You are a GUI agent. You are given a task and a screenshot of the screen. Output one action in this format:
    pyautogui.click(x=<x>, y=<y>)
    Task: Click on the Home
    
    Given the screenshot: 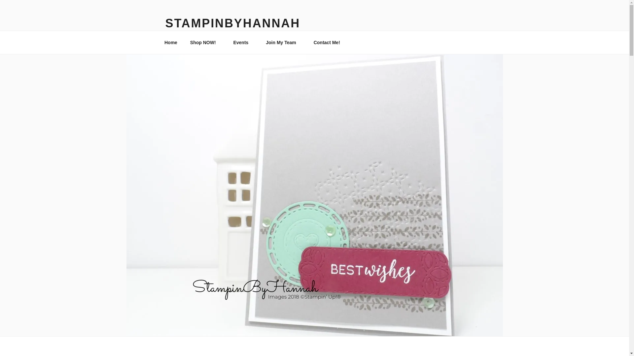 What is the action you would take?
    pyautogui.click(x=171, y=42)
    